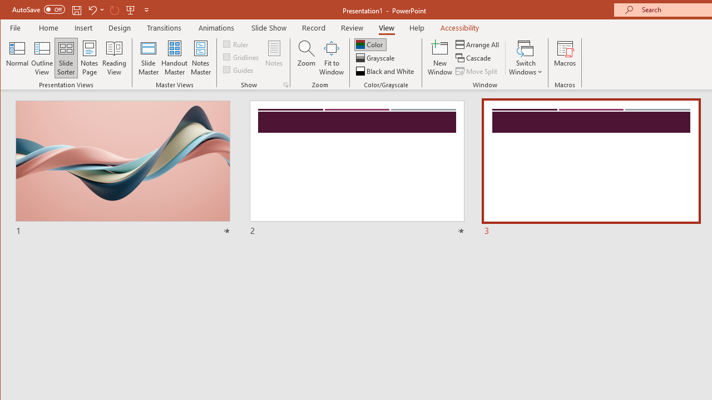 This screenshot has width=712, height=400. What do you see at coordinates (306, 58) in the screenshot?
I see `Zoom...` at bounding box center [306, 58].